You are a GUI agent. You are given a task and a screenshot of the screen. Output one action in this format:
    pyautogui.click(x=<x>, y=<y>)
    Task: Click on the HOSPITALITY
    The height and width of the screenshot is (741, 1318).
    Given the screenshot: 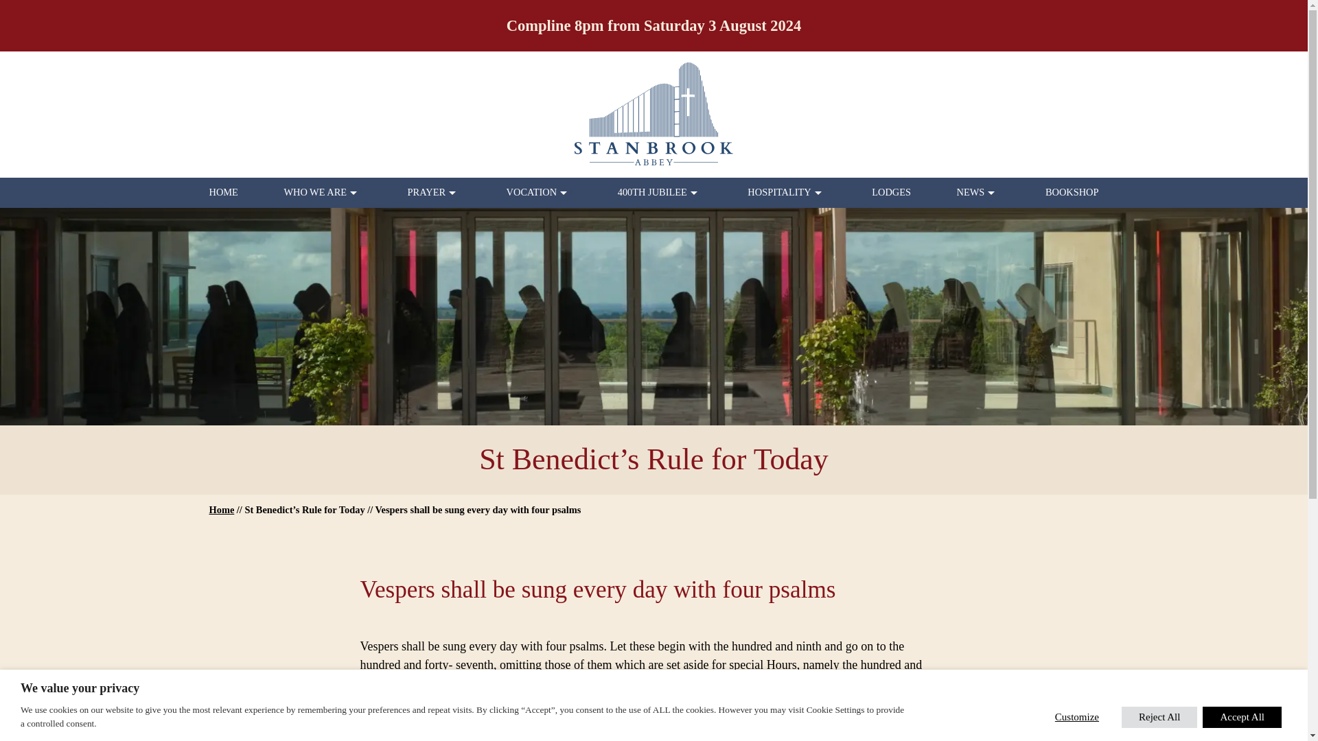 What is the action you would take?
    pyautogui.click(x=778, y=192)
    